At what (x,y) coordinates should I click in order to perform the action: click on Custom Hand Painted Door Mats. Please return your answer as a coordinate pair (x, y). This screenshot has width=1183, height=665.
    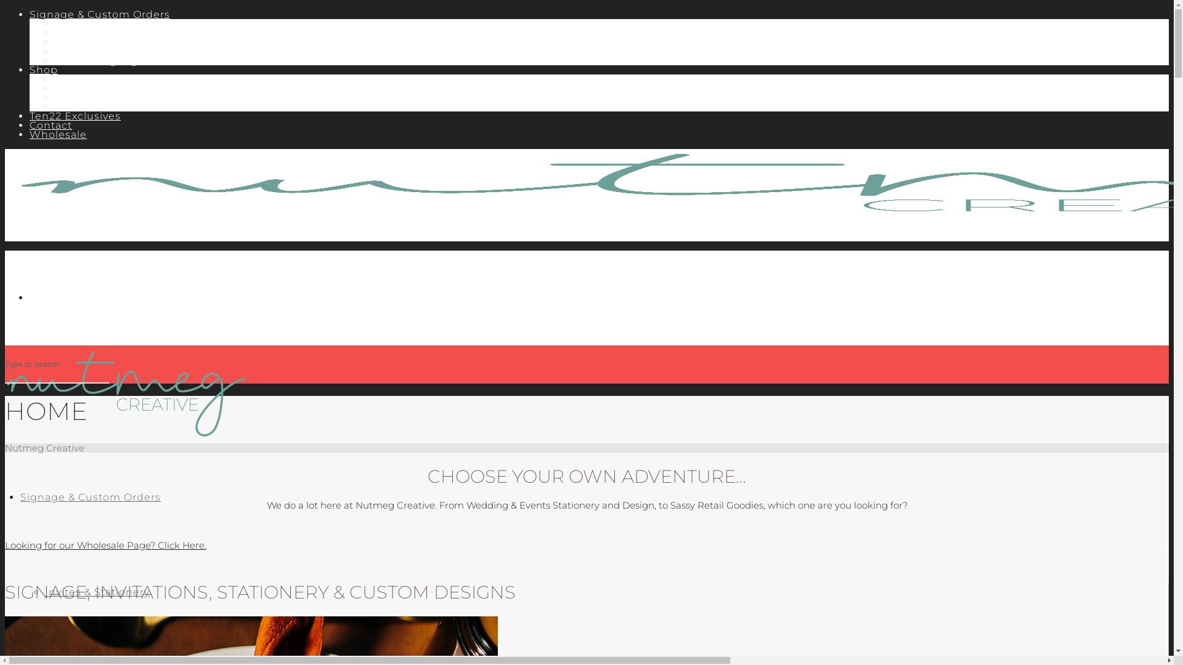
    Looking at the image, I should click on (144, 107).